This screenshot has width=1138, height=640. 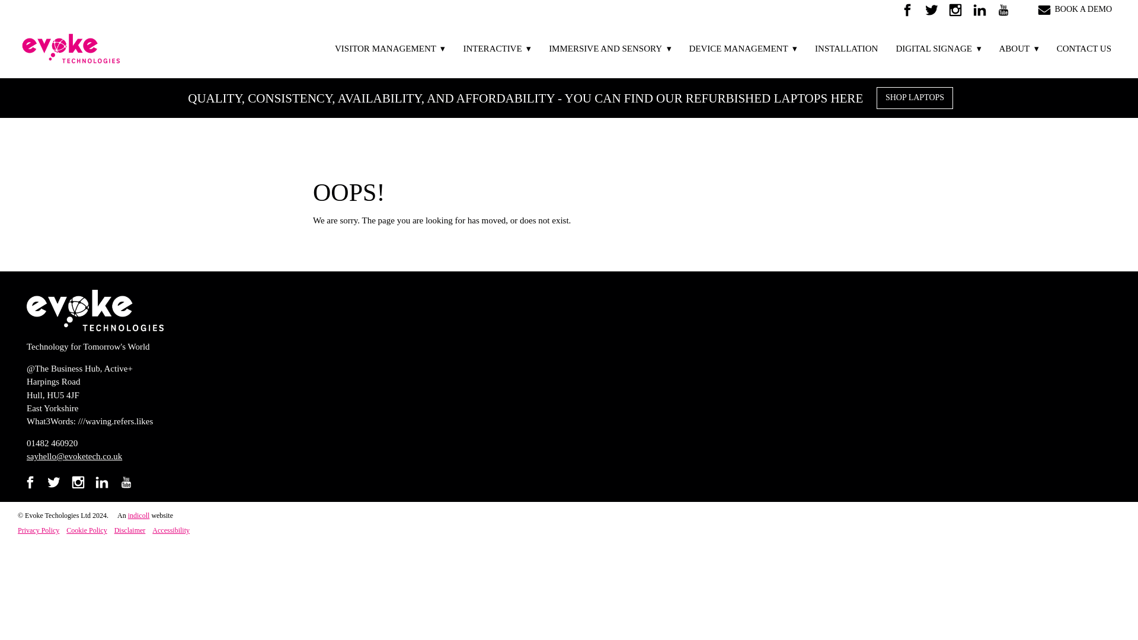 What do you see at coordinates (1076, 9) in the screenshot?
I see `BOOK A DEMO` at bounding box center [1076, 9].